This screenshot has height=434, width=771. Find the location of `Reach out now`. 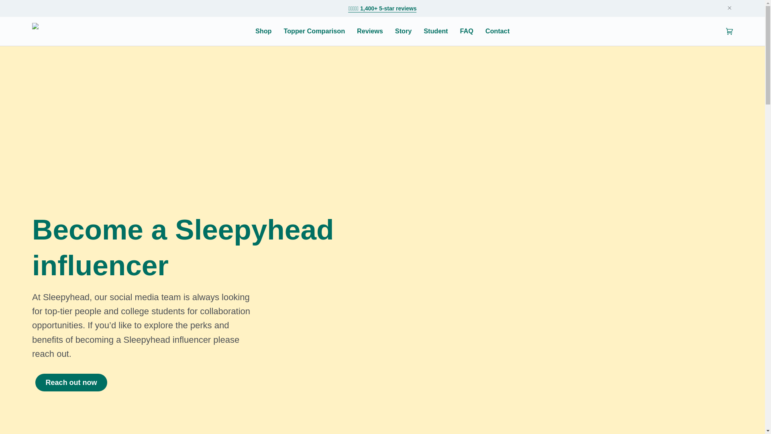

Reach out now is located at coordinates (71, 383).